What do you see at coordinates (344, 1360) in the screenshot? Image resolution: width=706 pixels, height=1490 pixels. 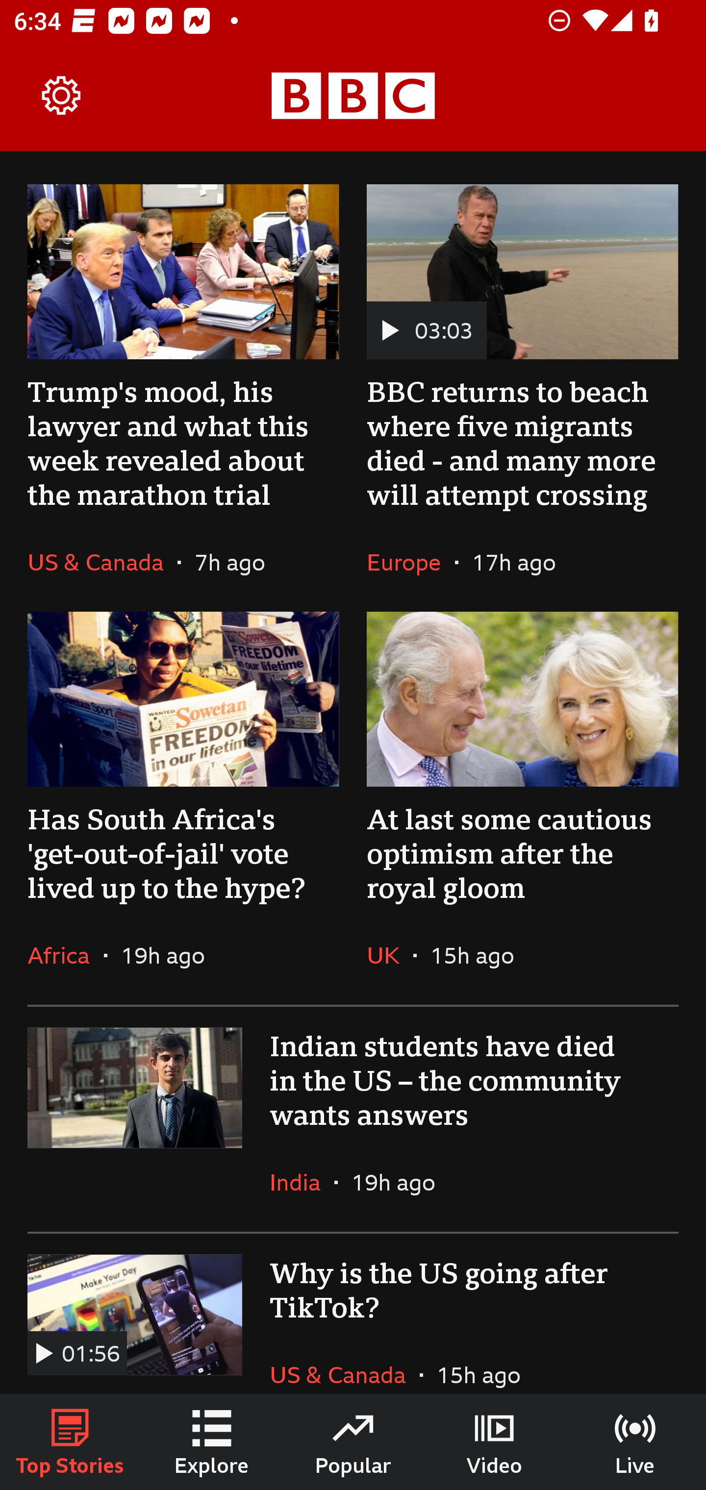 I see `US & Canada In the section US & Canada` at bounding box center [344, 1360].